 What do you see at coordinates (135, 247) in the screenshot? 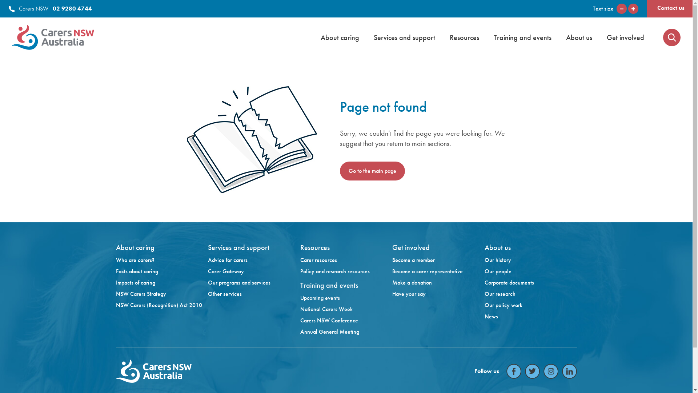
I see `About caring` at bounding box center [135, 247].